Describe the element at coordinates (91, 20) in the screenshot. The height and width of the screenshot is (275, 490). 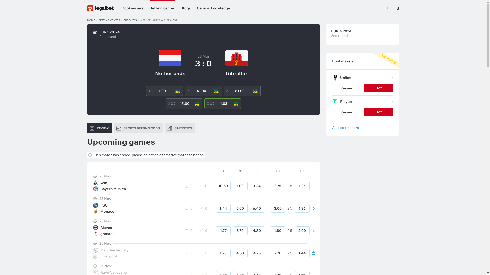
I see `HOME` at that location.